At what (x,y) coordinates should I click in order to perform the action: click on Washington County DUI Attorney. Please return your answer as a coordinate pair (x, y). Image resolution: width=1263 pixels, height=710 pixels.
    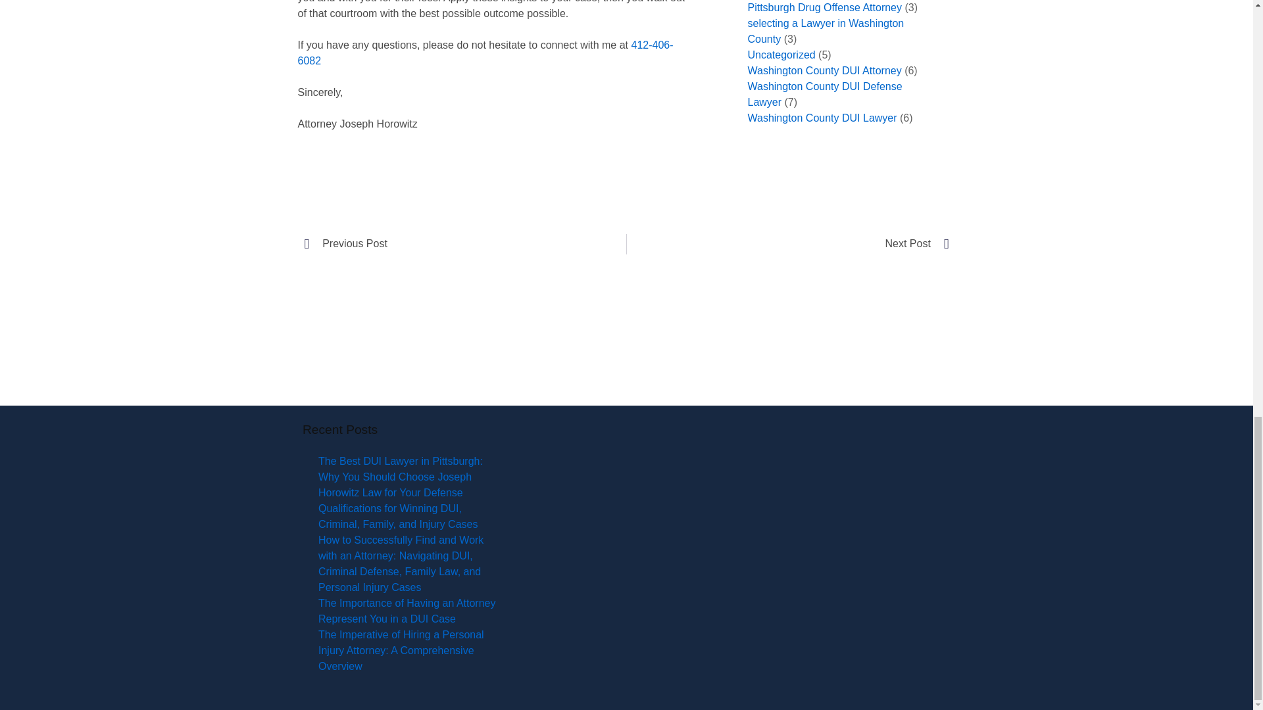
    Looking at the image, I should click on (824, 70).